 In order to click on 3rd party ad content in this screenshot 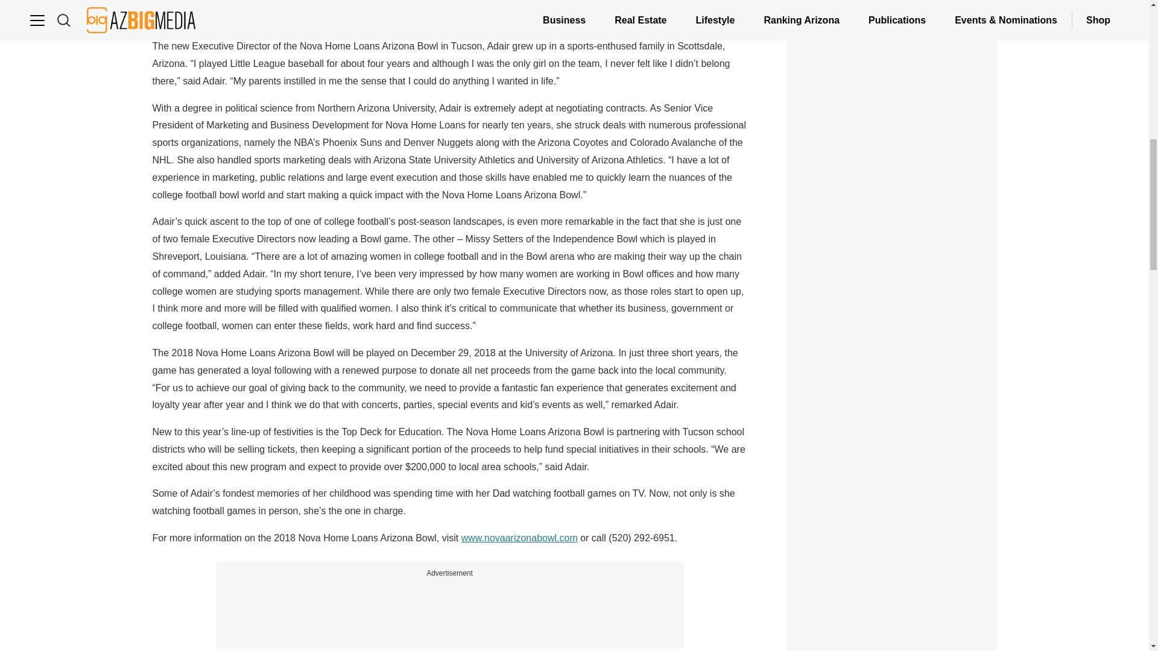, I will do `click(891, 306)`.